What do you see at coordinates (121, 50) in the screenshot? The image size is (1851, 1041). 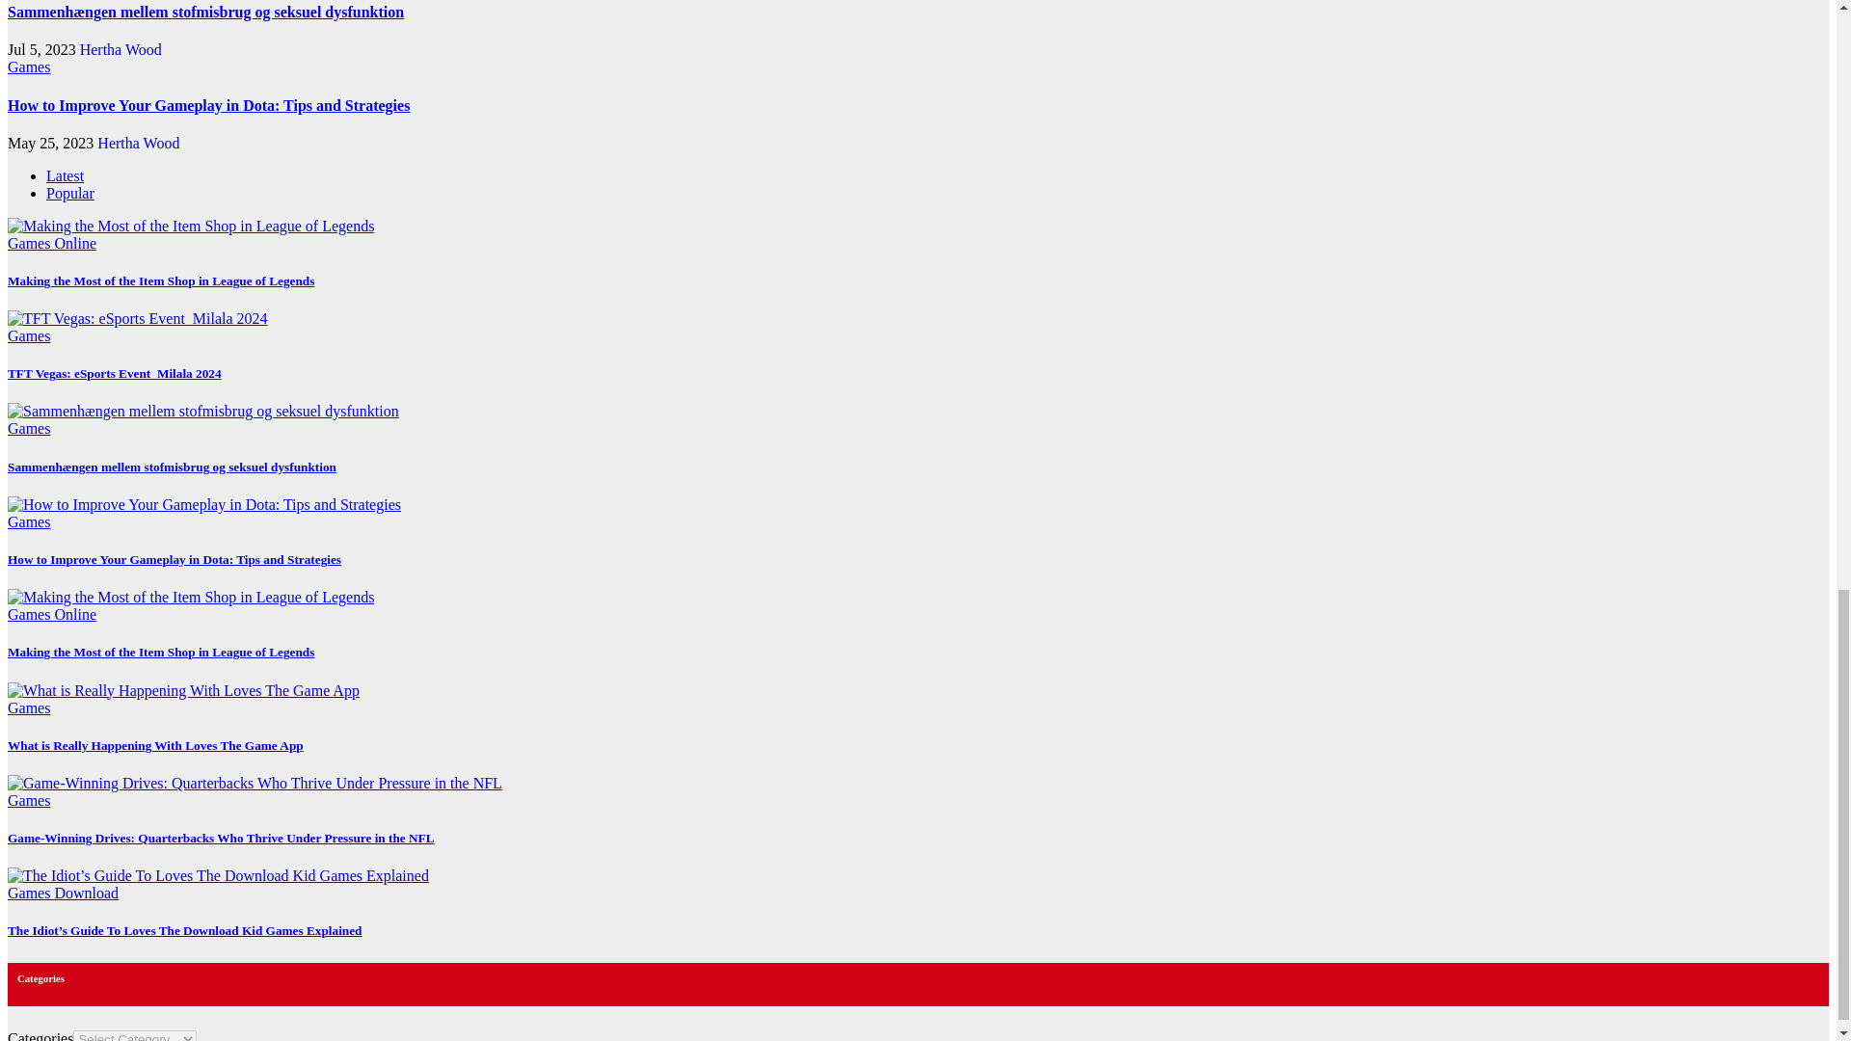 I see `Hertha Wood` at bounding box center [121, 50].